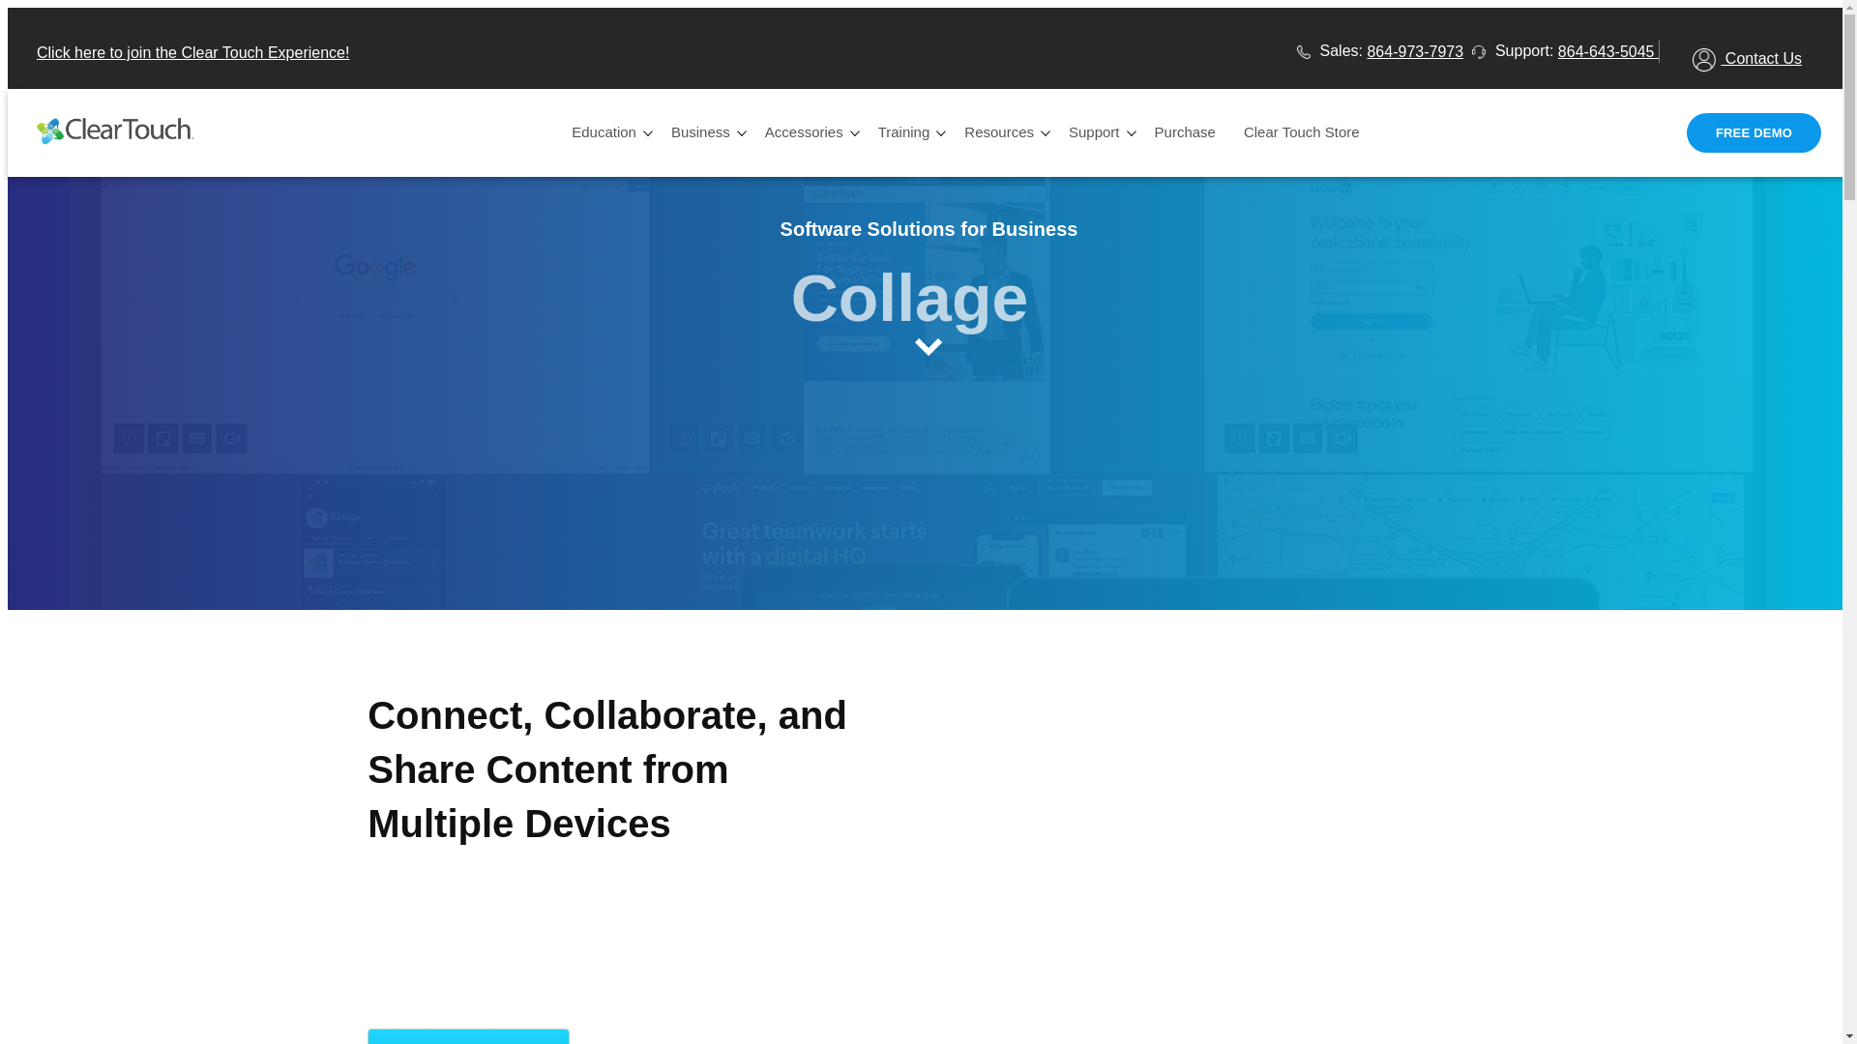 The image size is (1857, 1044). I want to click on Education, so click(607, 133).